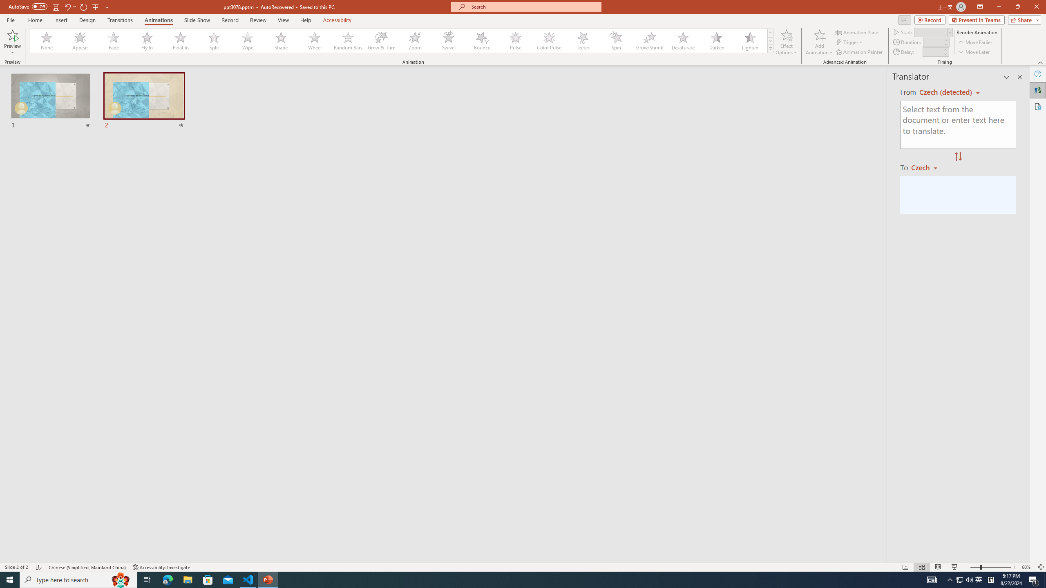  I want to click on None, so click(47, 41).